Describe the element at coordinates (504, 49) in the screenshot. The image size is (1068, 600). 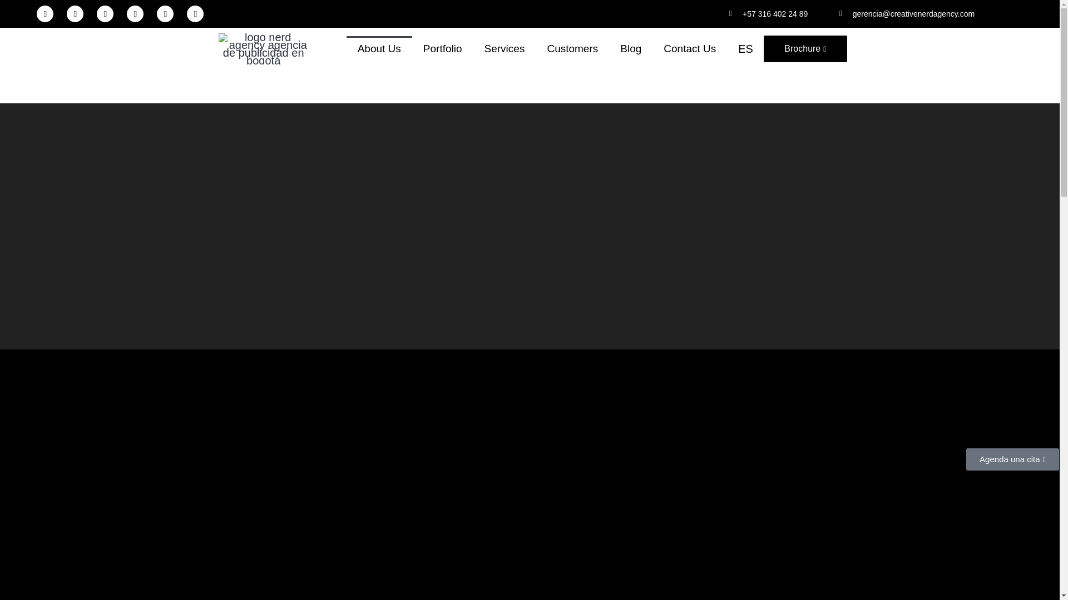
I see `Services` at that location.